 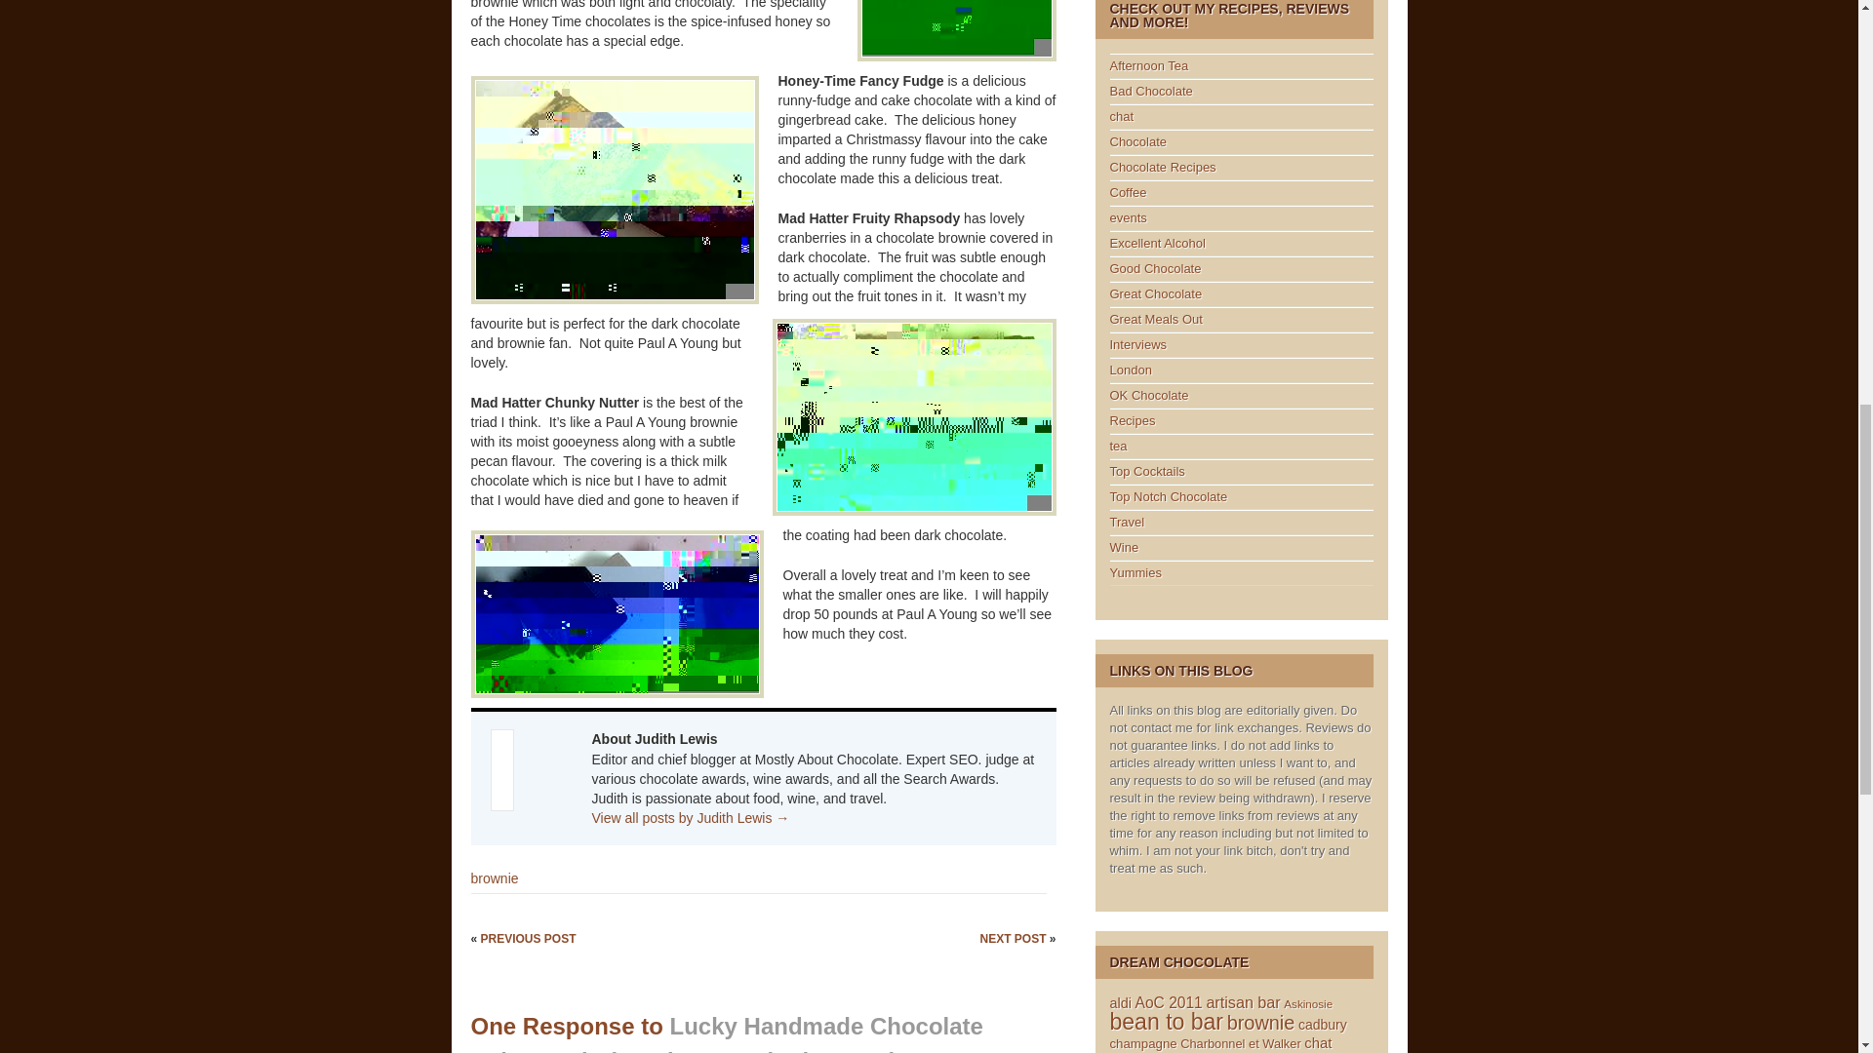 I want to click on brownie, so click(x=494, y=878).